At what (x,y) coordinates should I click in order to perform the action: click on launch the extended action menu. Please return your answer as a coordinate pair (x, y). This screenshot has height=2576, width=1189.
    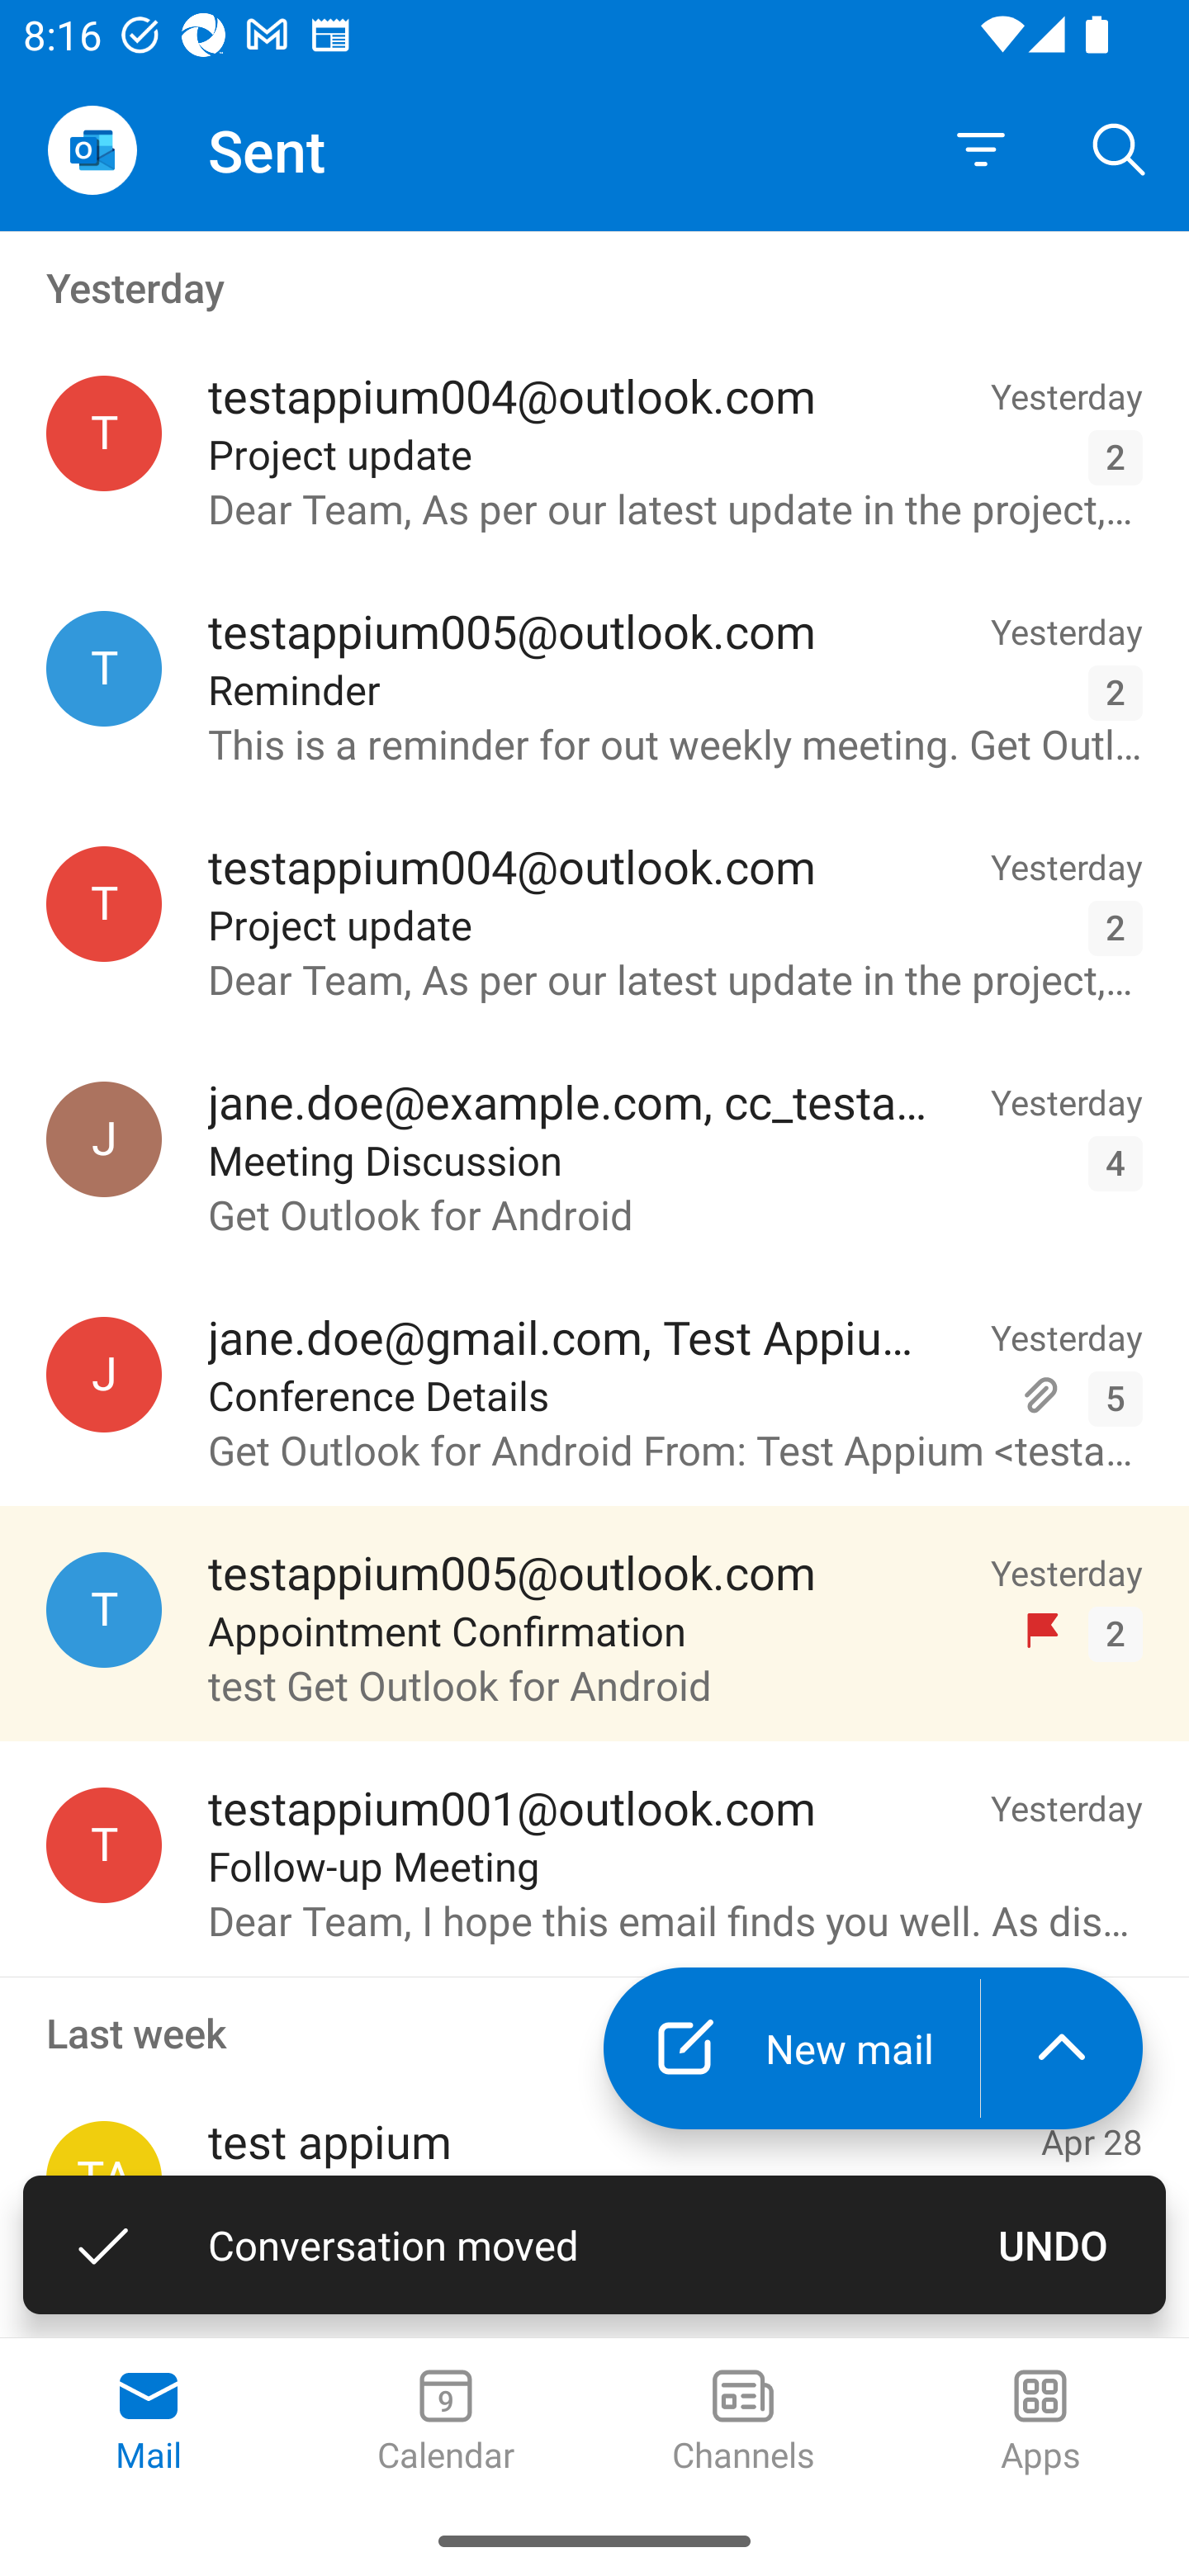
    Looking at the image, I should click on (1062, 2049).